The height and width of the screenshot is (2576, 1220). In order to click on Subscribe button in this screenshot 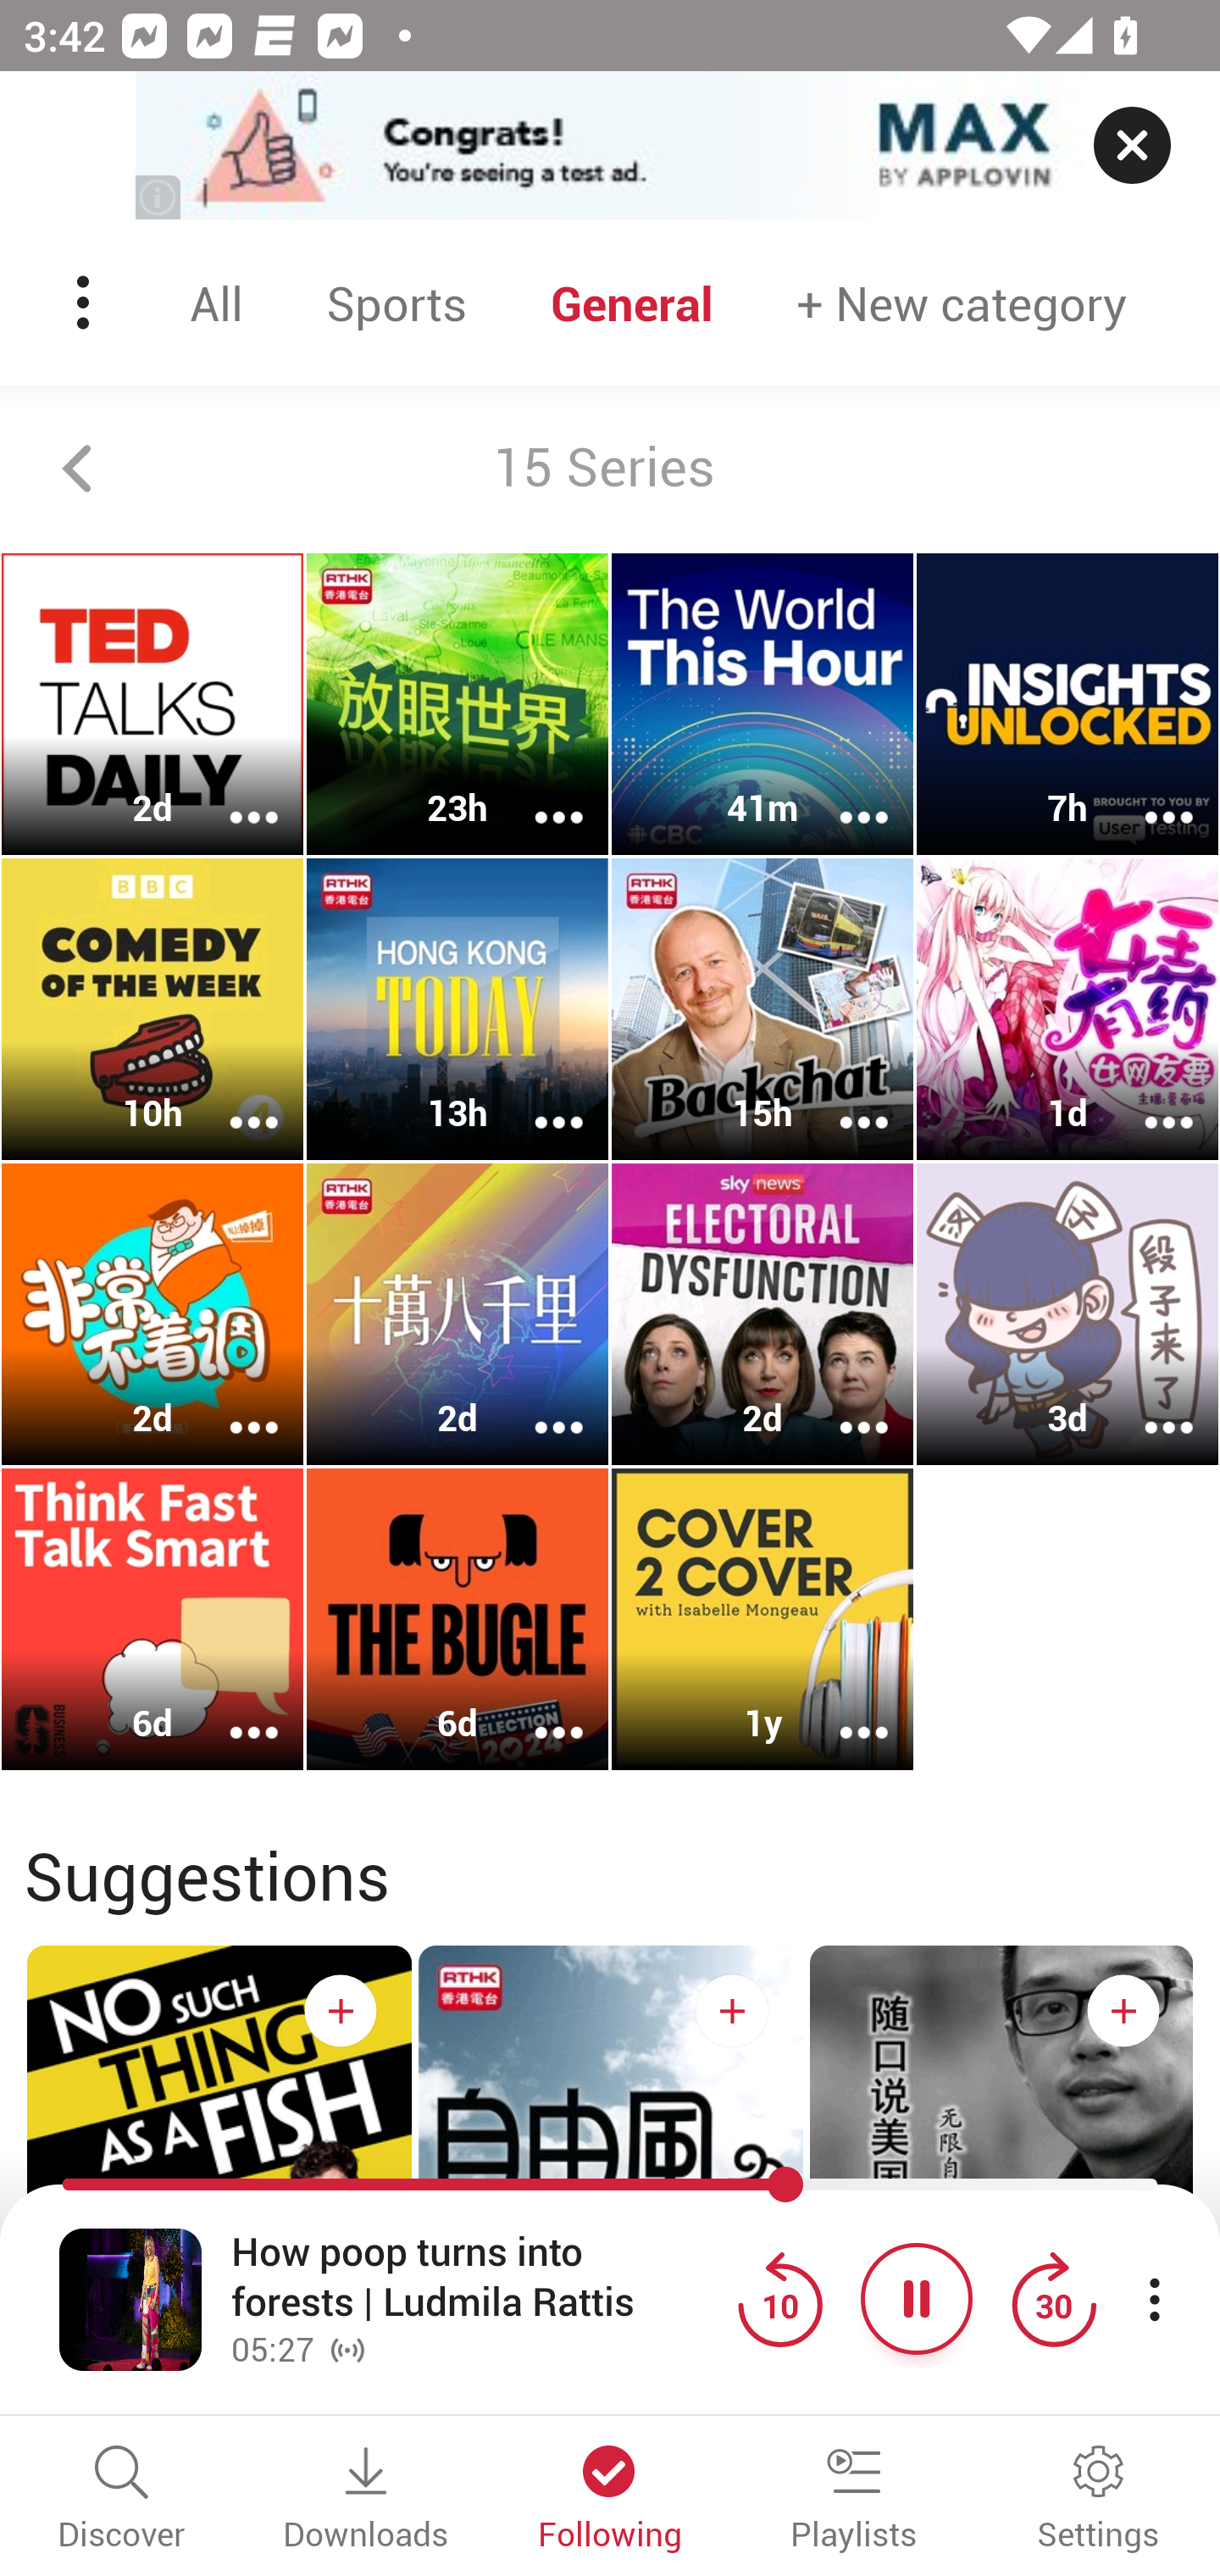, I will do `click(732, 2010)`.